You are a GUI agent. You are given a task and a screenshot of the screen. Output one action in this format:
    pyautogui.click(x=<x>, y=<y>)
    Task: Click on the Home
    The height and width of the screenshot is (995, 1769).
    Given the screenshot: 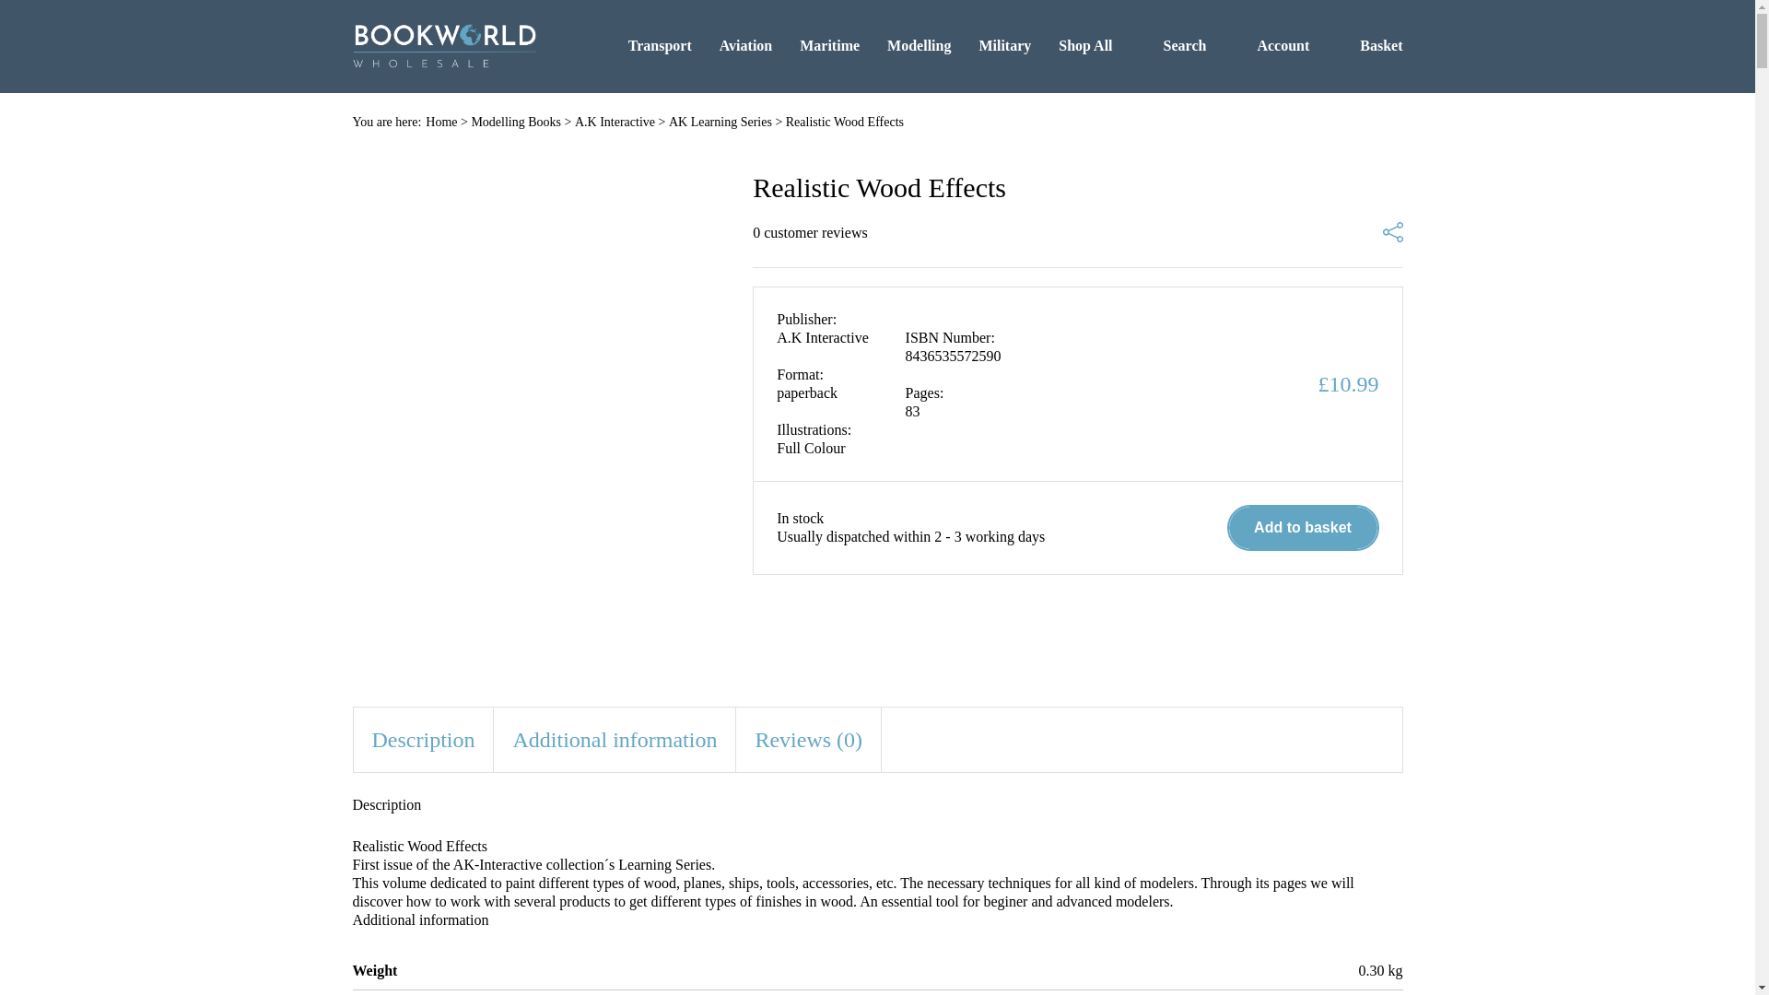 What is the action you would take?
    pyautogui.click(x=440, y=122)
    